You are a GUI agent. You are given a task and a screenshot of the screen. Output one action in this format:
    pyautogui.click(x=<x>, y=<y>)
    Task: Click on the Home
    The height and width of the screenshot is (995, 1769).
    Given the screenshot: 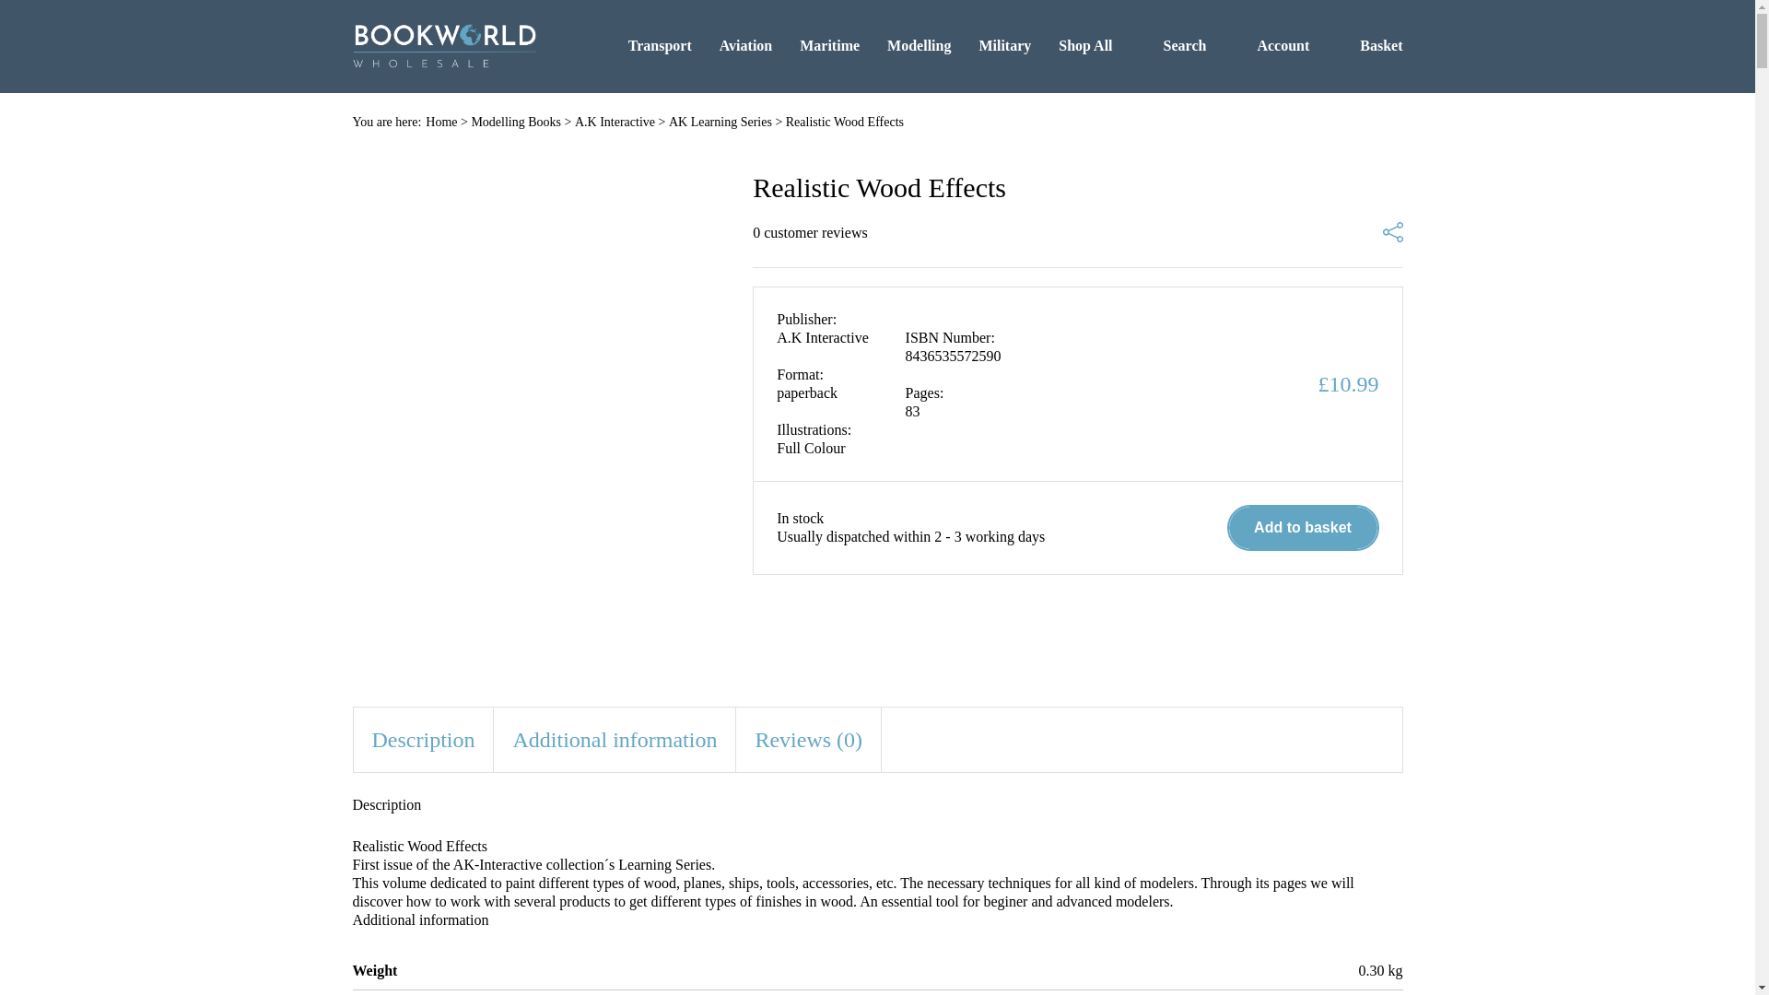 What is the action you would take?
    pyautogui.click(x=440, y=122)
    